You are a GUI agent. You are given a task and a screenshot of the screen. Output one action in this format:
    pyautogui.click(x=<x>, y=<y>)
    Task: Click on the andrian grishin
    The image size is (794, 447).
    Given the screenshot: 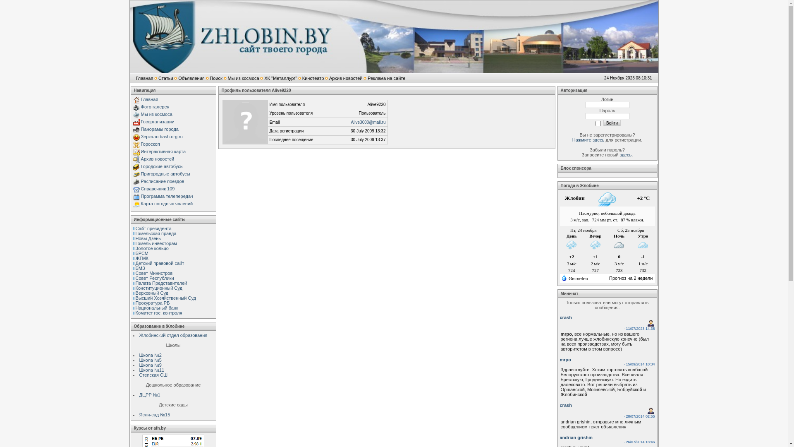 What is the action you would take?
    pyautogui.click(x=576, y=437)
    